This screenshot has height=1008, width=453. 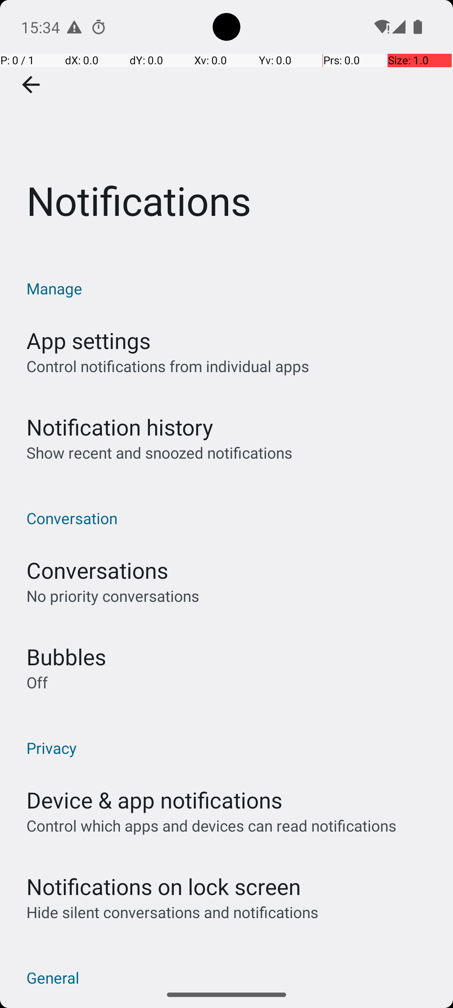 I want to click on Bubbles, so click(x=66, y=657).